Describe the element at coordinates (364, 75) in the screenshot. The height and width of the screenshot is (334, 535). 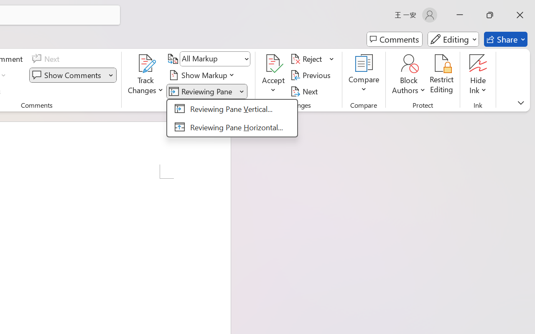
I see `Compare` at that location.